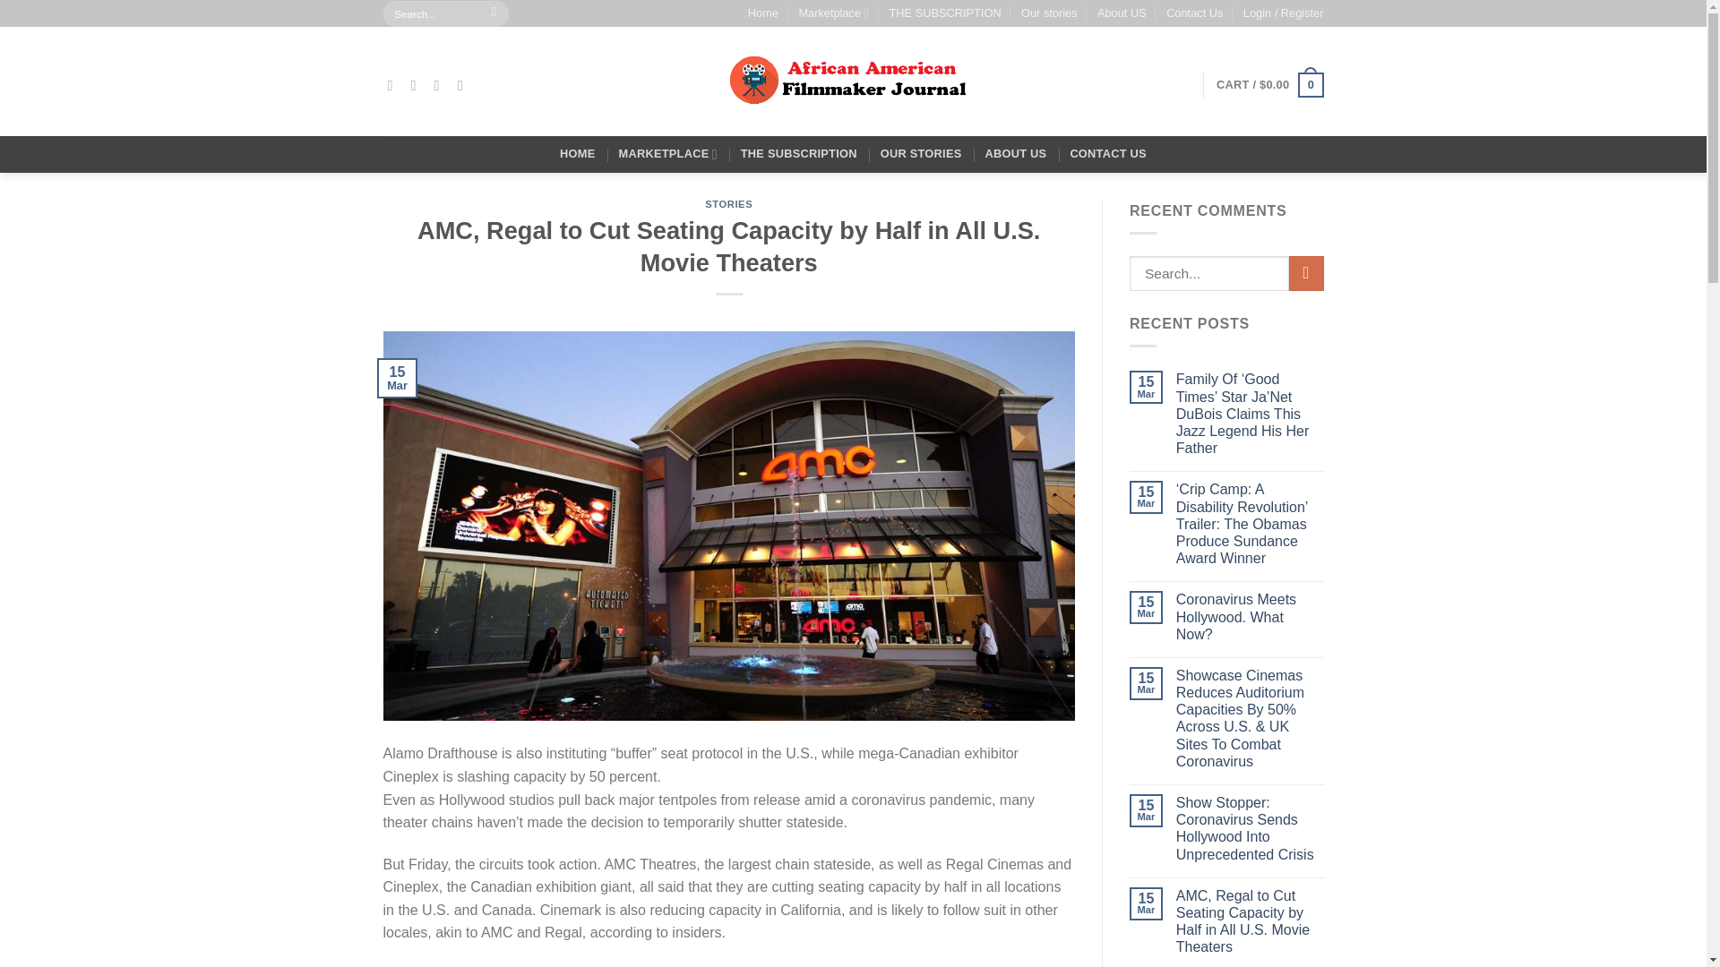 This screenshot has width=1720, height=967. What do you see at coordinates (833, 13) in the screenshot?
I see `Marketplace` at bounding box center [833, 13].